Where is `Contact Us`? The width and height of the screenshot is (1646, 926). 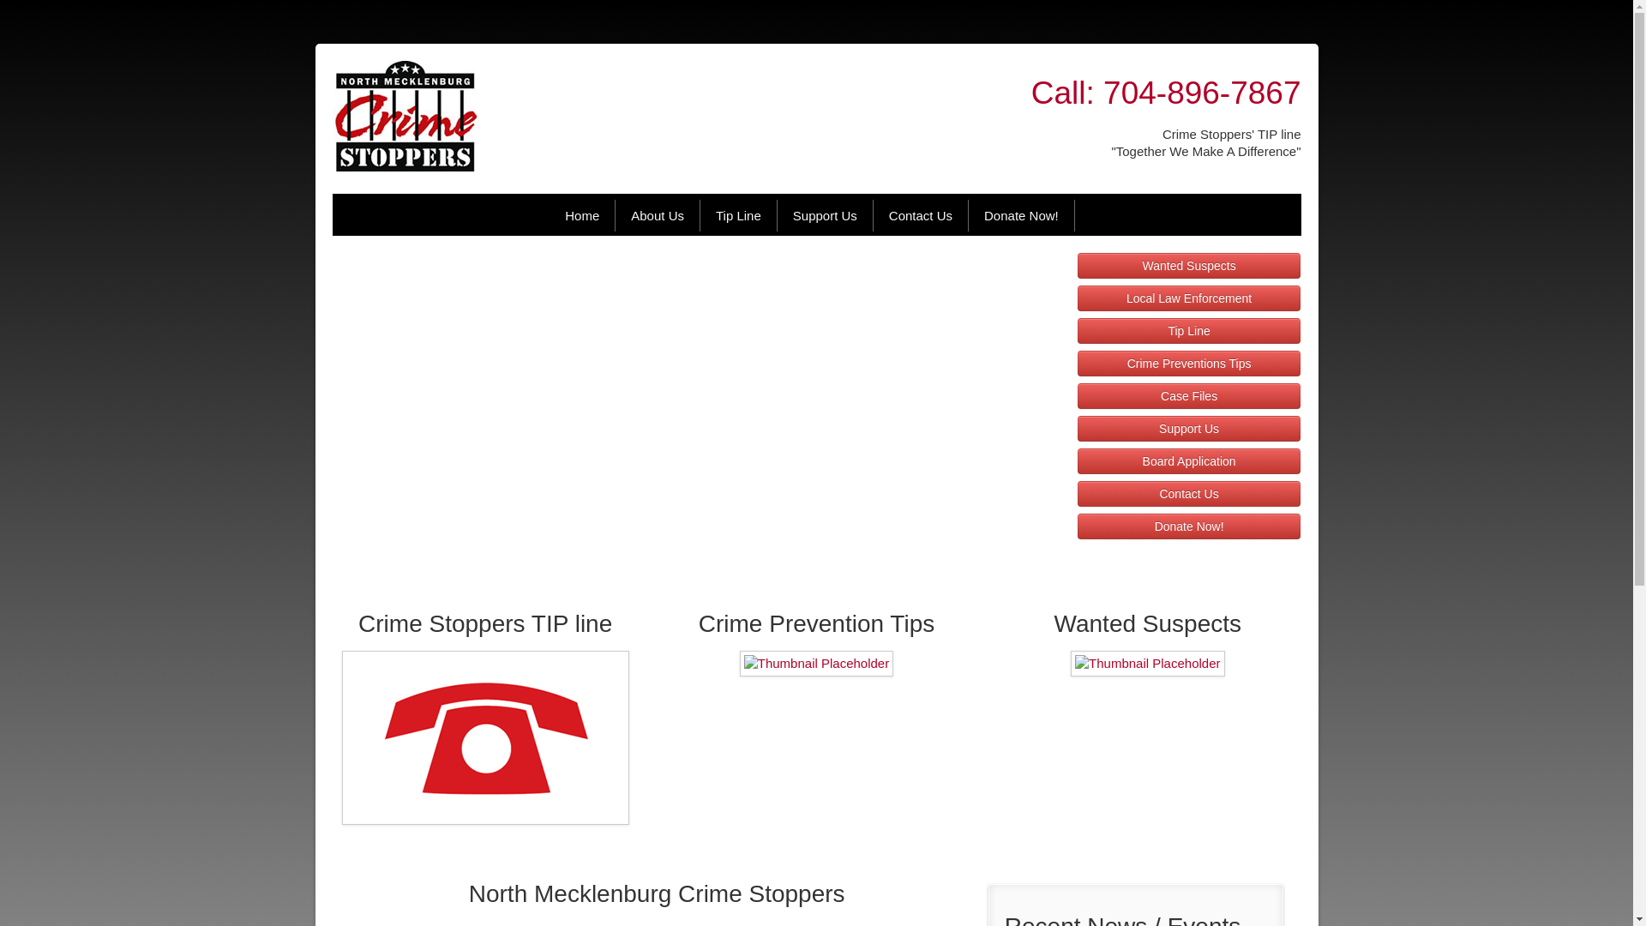 Contact Us is located at coordinates (921, 216).